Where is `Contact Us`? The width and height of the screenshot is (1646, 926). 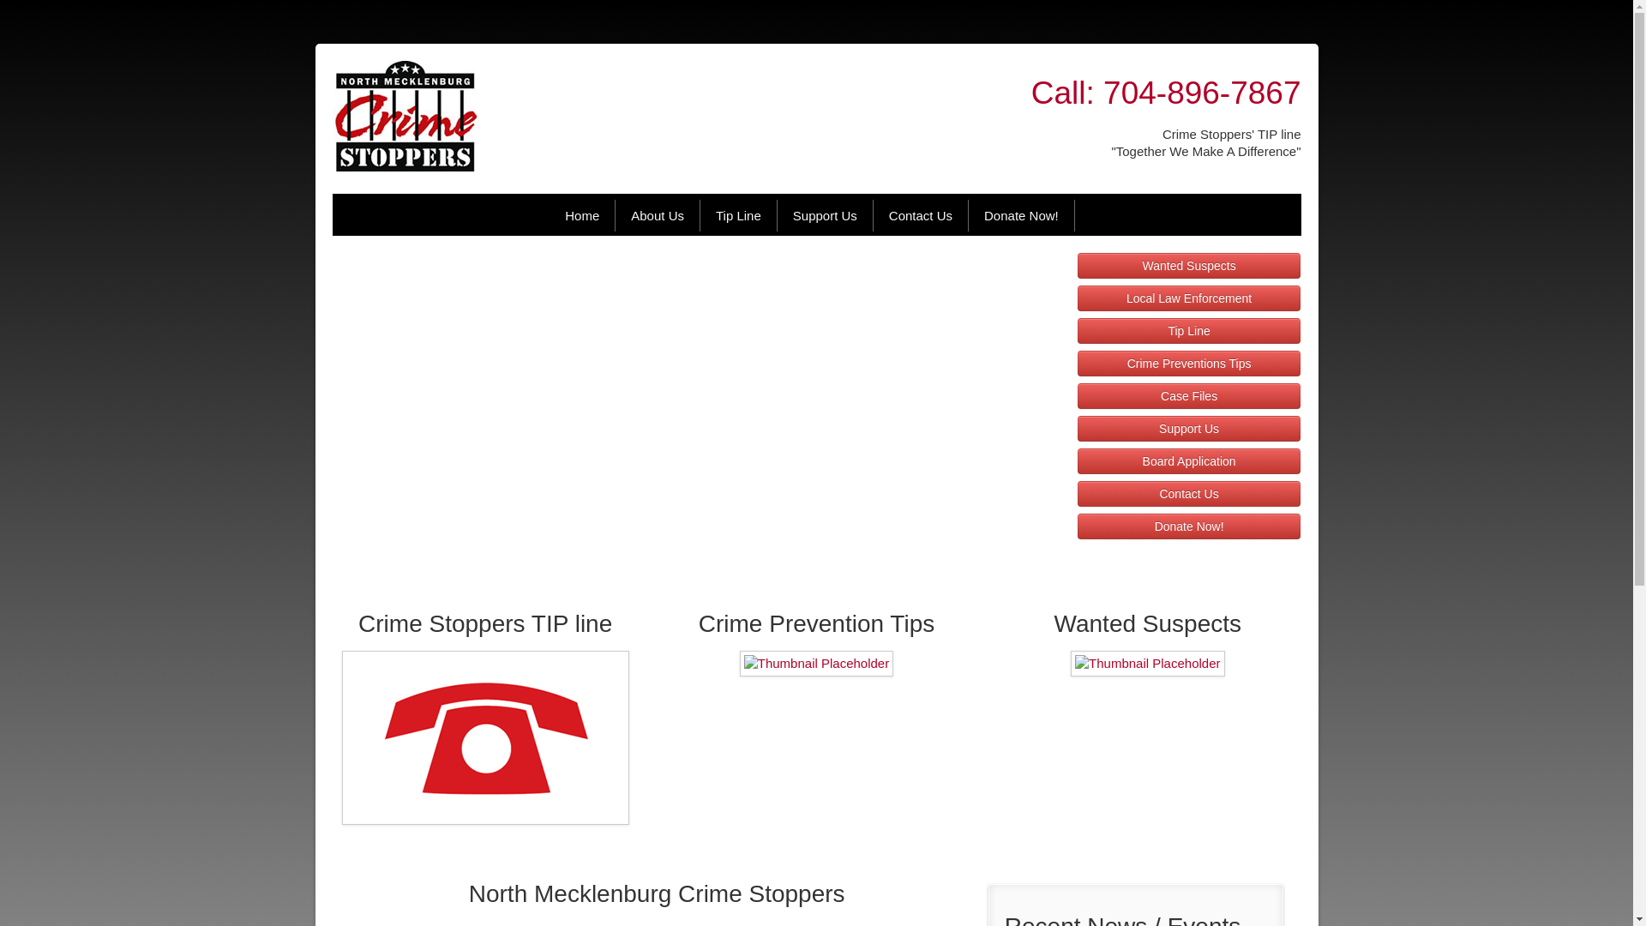 Contact Us is located at coordinates (921, 216).